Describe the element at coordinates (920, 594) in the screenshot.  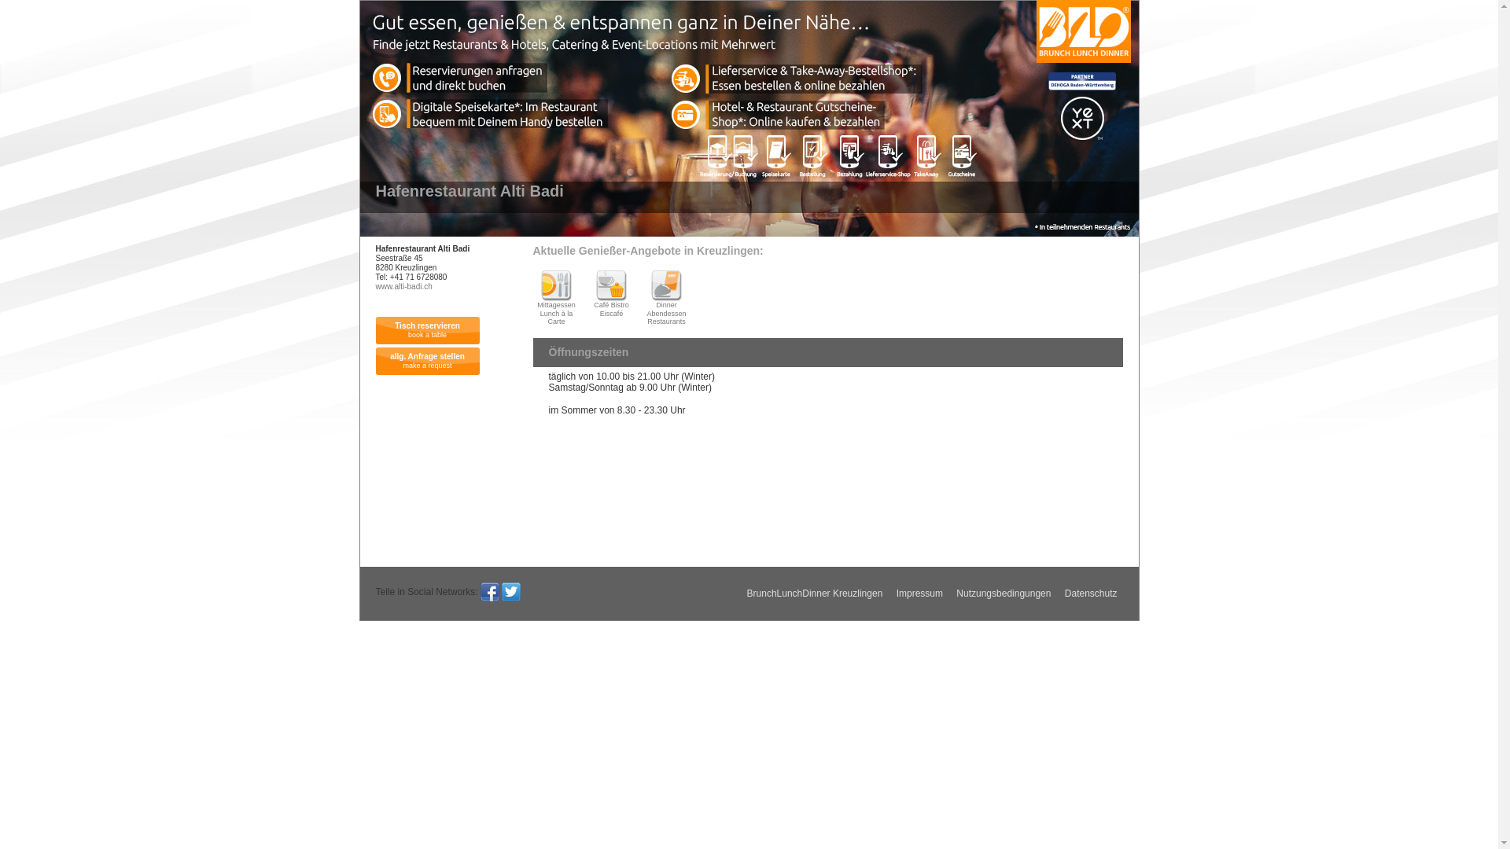
I see `Impressum` at that location.